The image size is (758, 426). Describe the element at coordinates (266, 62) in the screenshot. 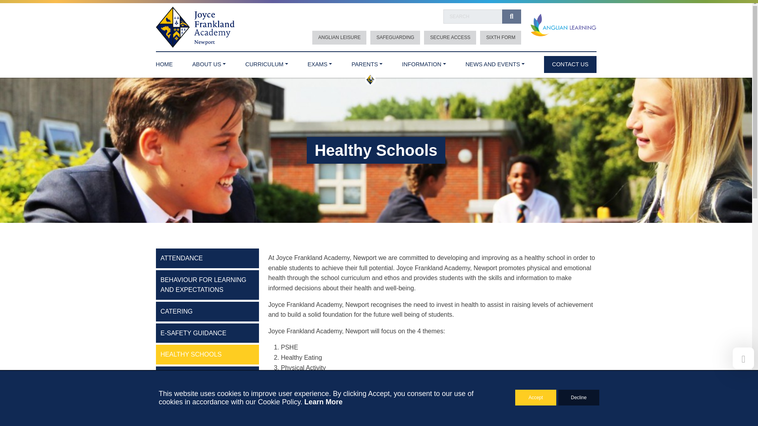

I see `CURRICULUM` at that location.